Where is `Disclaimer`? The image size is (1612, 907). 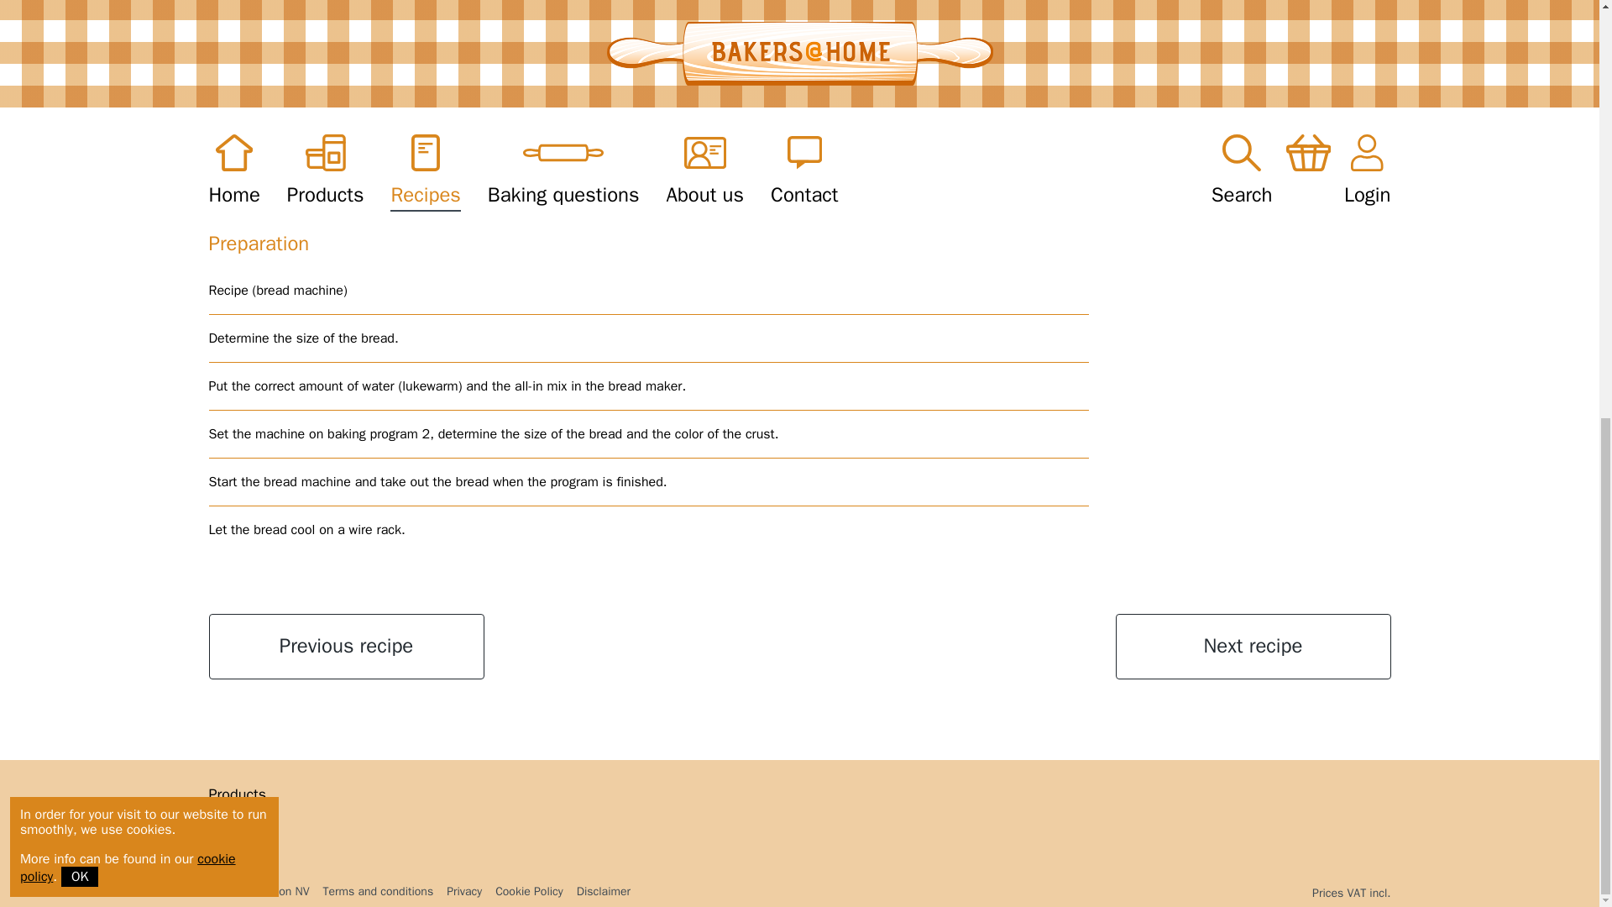 Disclaimer is located at coordinates (603, 892).